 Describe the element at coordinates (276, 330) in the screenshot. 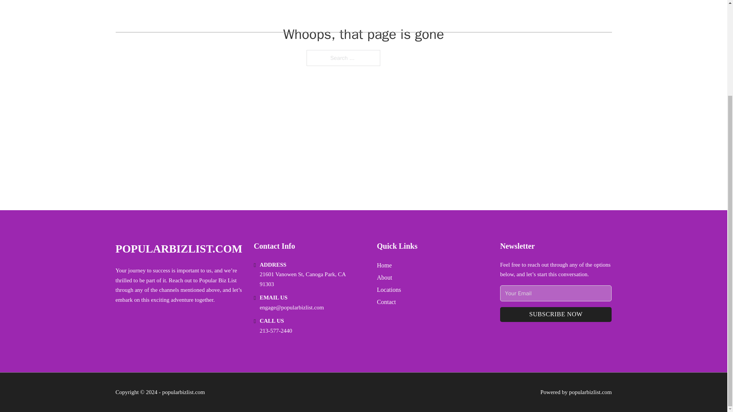

I see `213-577-2440` at that location.